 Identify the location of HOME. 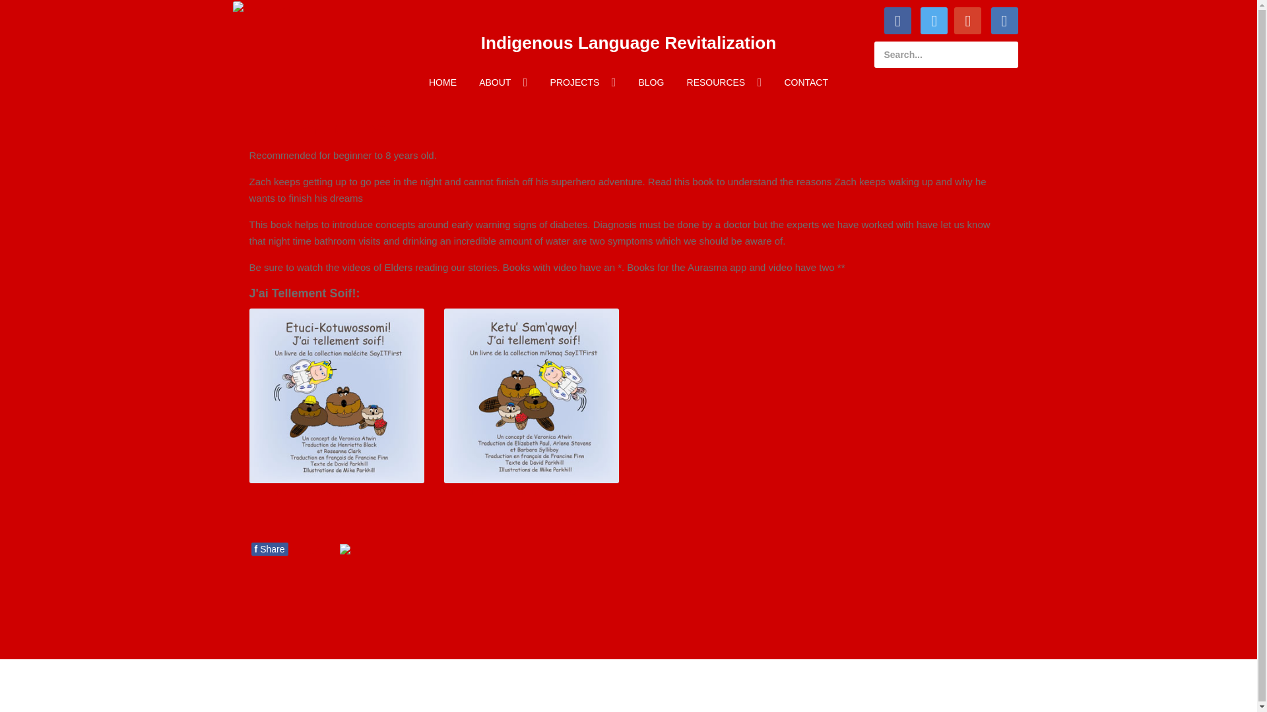
(442, 82).